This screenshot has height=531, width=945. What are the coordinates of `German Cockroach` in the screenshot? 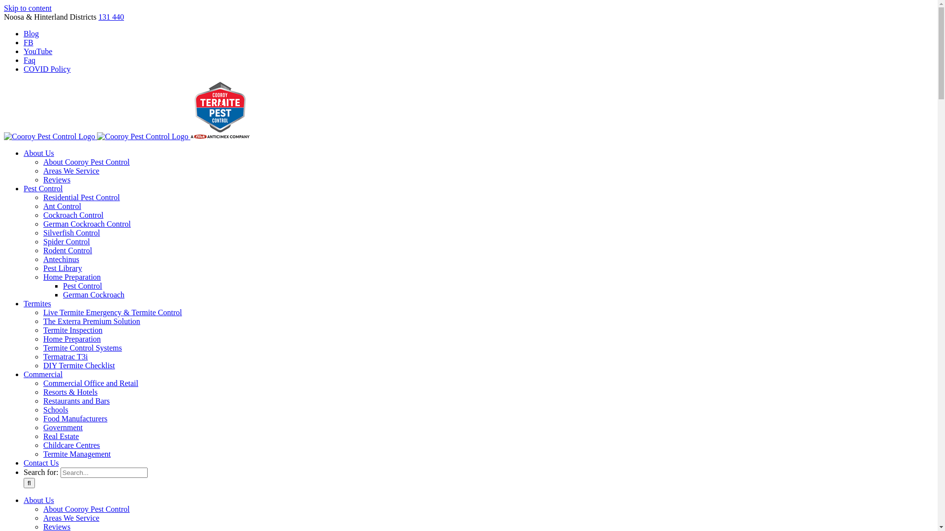 It's located at (94, 295).